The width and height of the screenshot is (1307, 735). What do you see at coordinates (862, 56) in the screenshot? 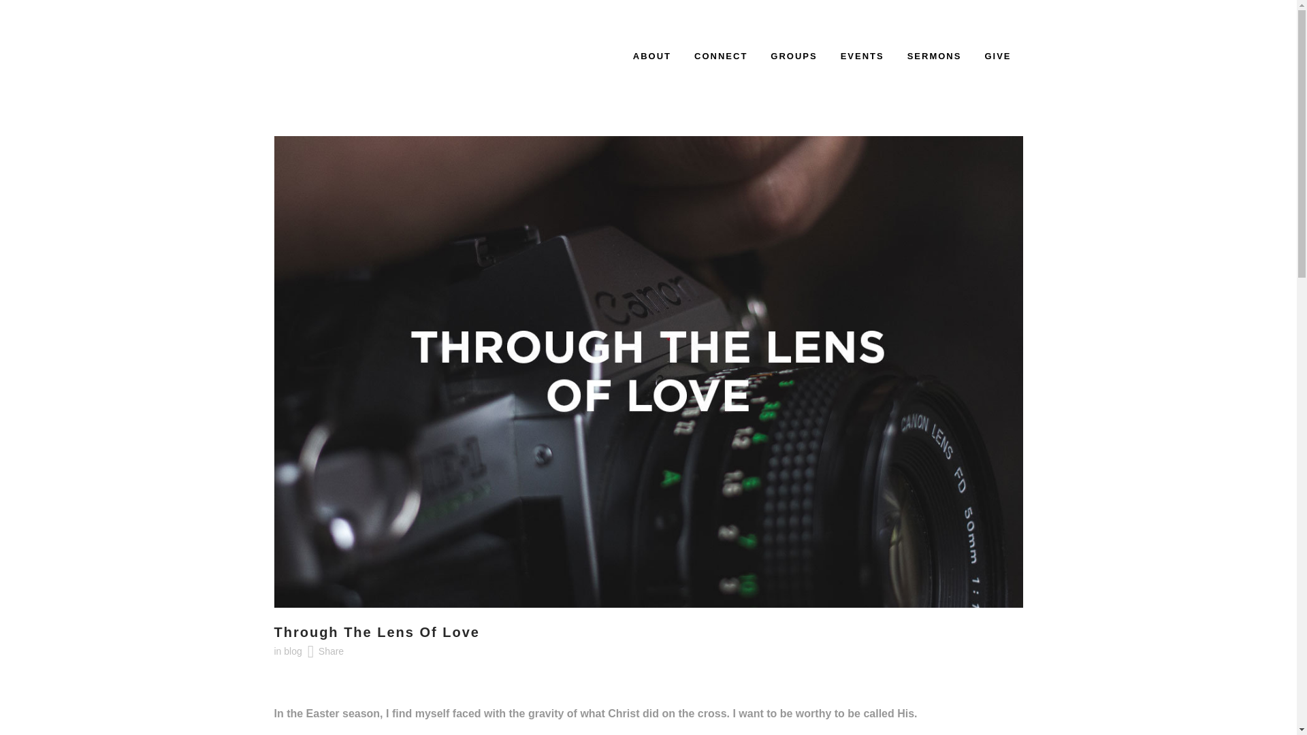
I see `EVENTS` at bounding box center [862, 56].